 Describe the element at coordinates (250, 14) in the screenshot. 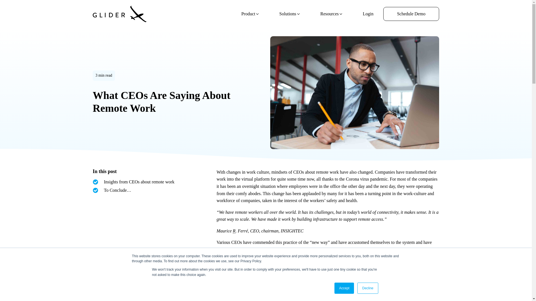

I see `Product` at that location.